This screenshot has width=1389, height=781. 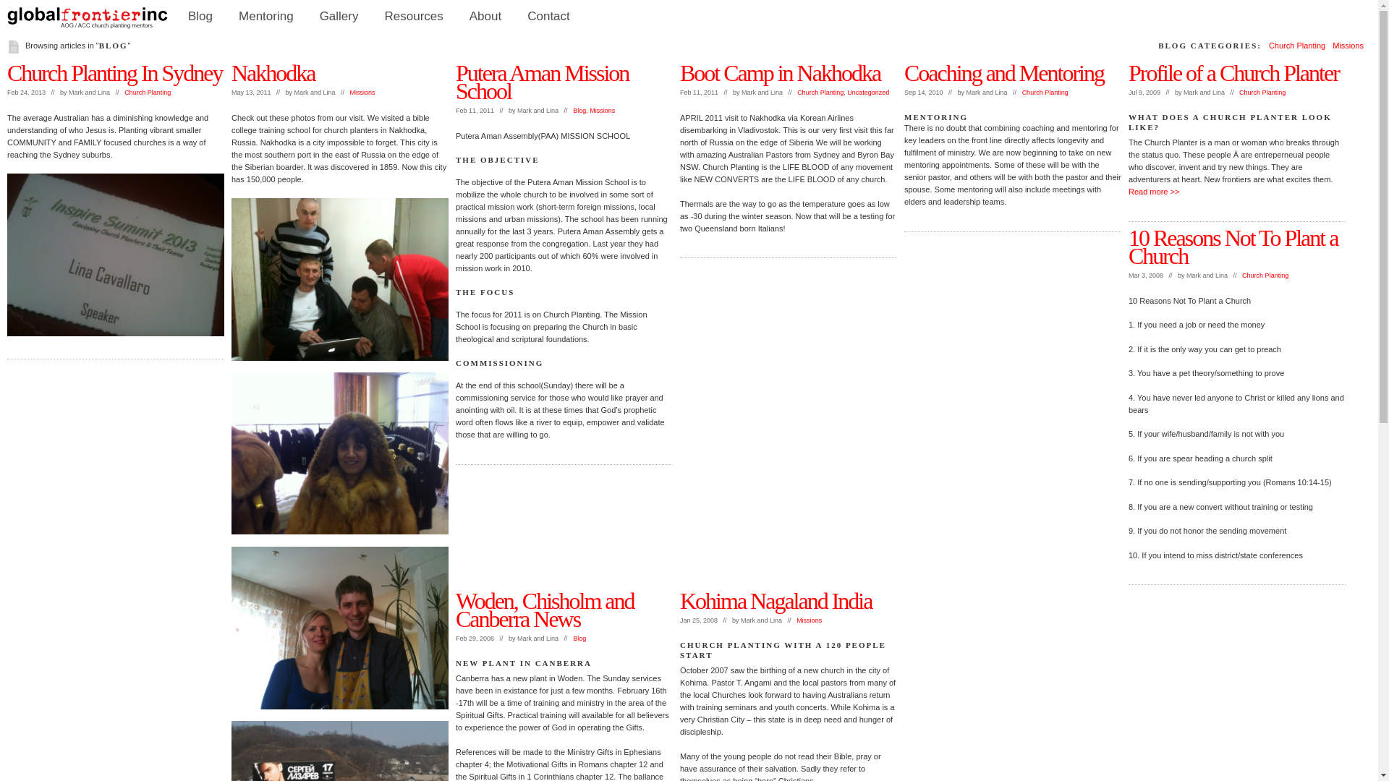 I want to click on Putera Aman Mission School, so click(x=543, y=82).